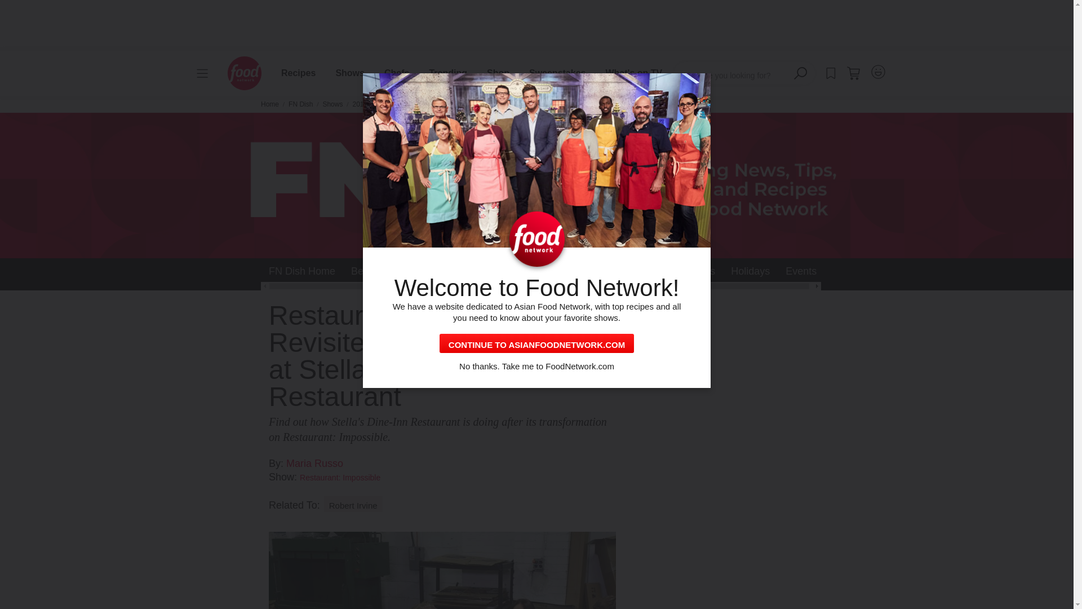 The width and height of the screenshot is (1082, 609). I want to click on Shows, so click(349, 73).